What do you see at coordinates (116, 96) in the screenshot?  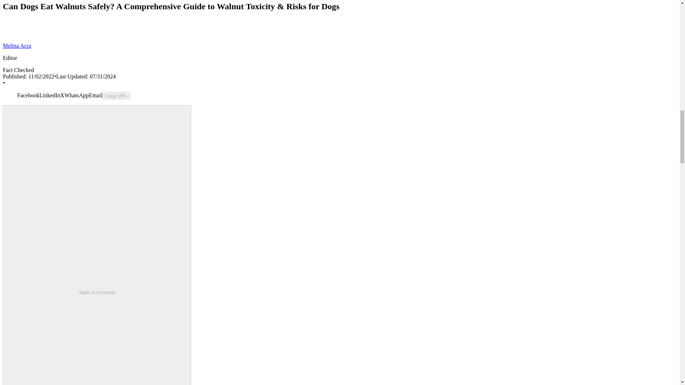 I see `Copy URL` at bounding box center [116, 96].